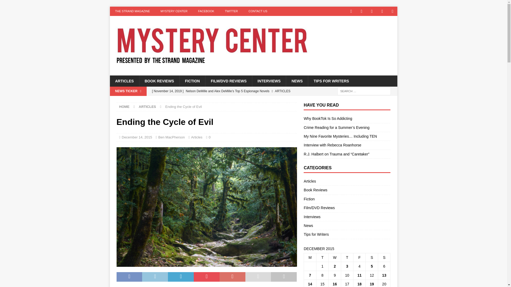 Image resolution: width=511 pixels, height=287 pixels. I want to click on INTERVIEWS, so click(269, 81).